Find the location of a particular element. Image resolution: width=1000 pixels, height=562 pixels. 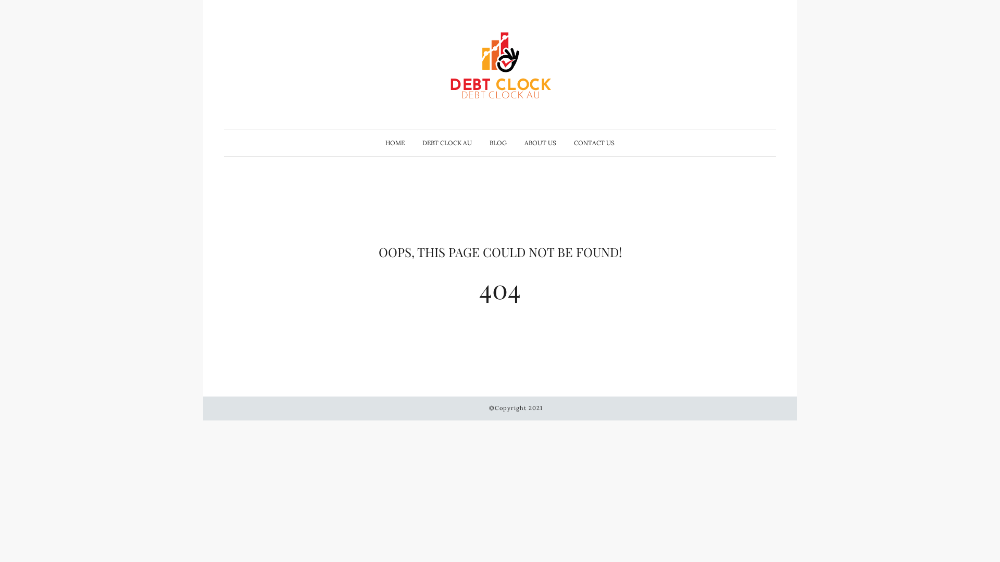

BLOG is located at coordinates (498, 143).